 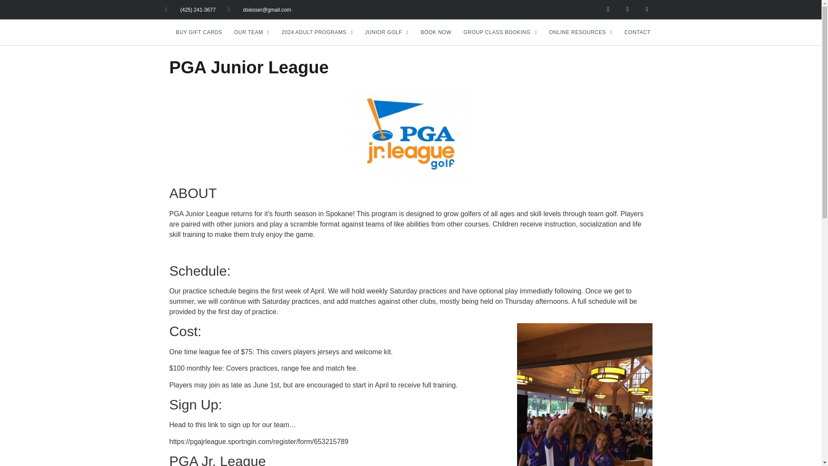 I want to click on GROUP CLASS BOOKING, so click(x=500, y=32).